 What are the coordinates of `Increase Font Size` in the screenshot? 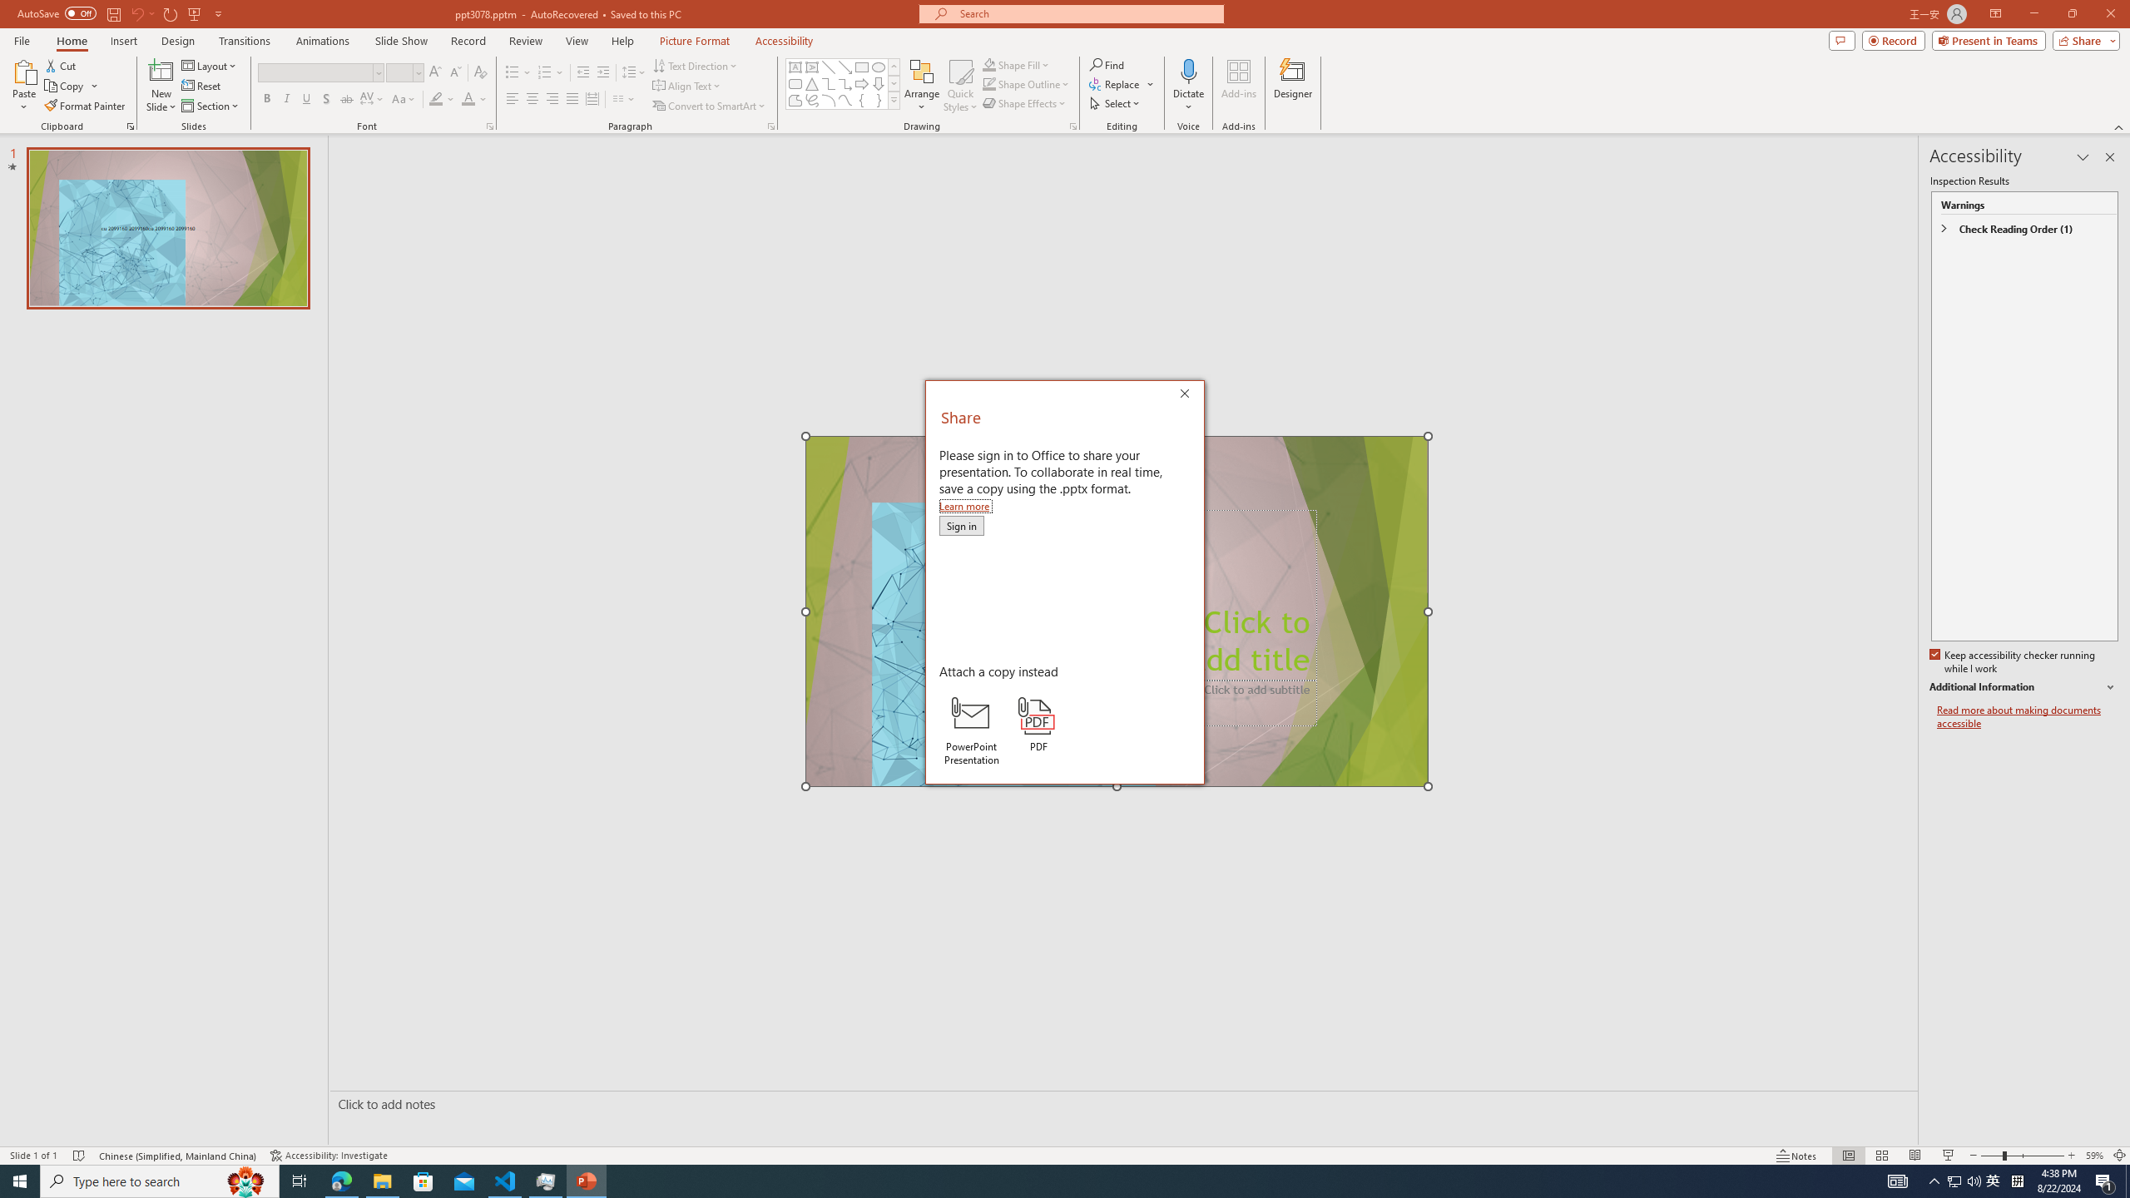 It's located at (436, 73).